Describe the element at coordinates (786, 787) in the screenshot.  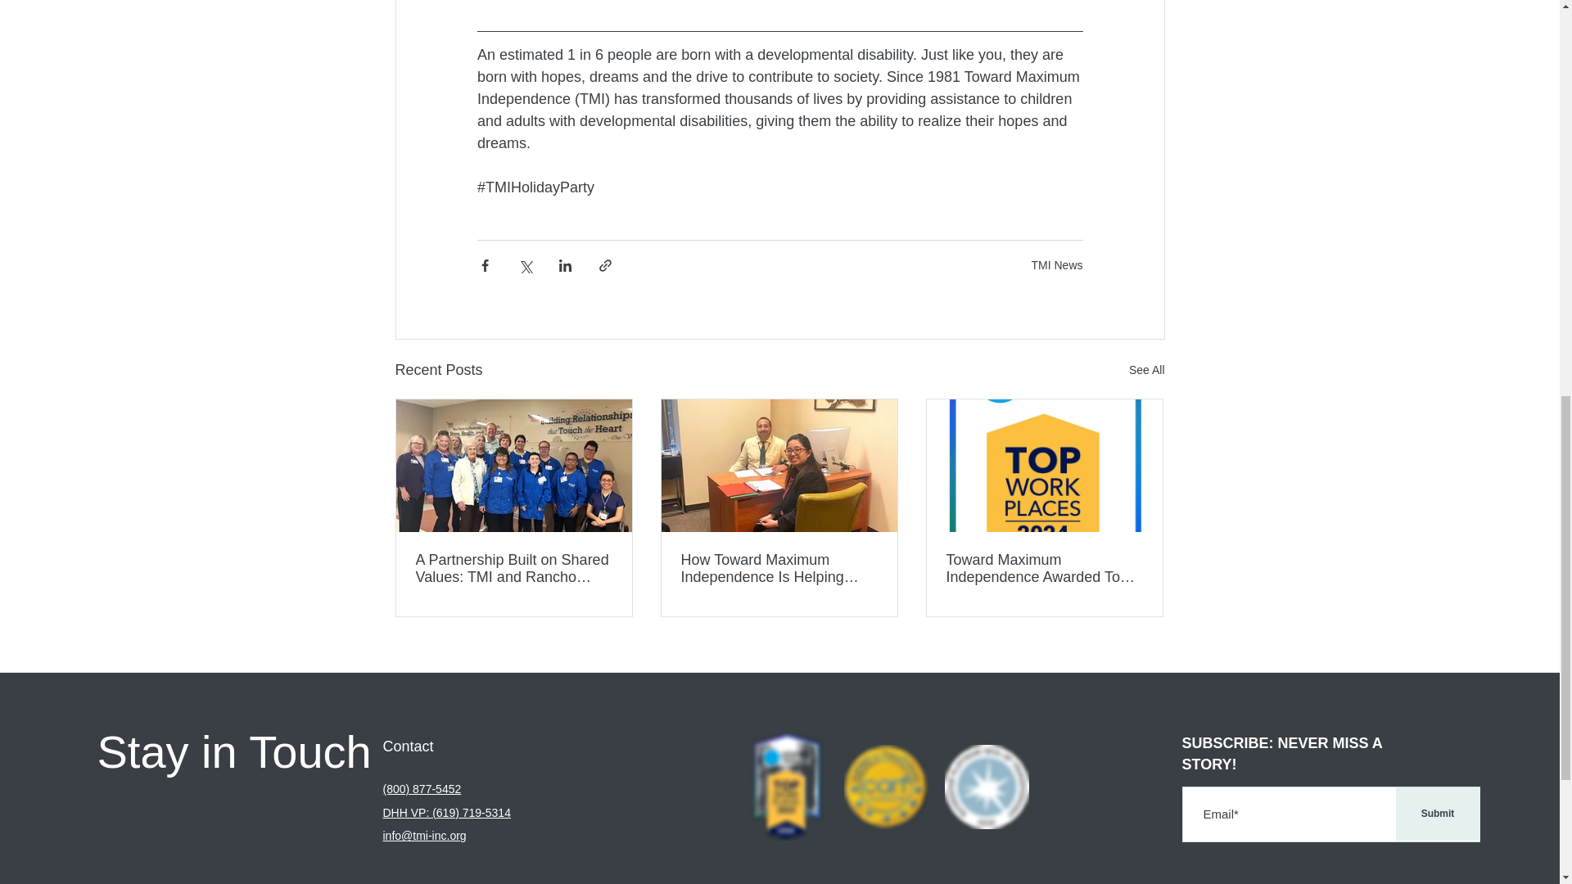
I see `72985927007-topworkplaces.jpg.webp` at that location.